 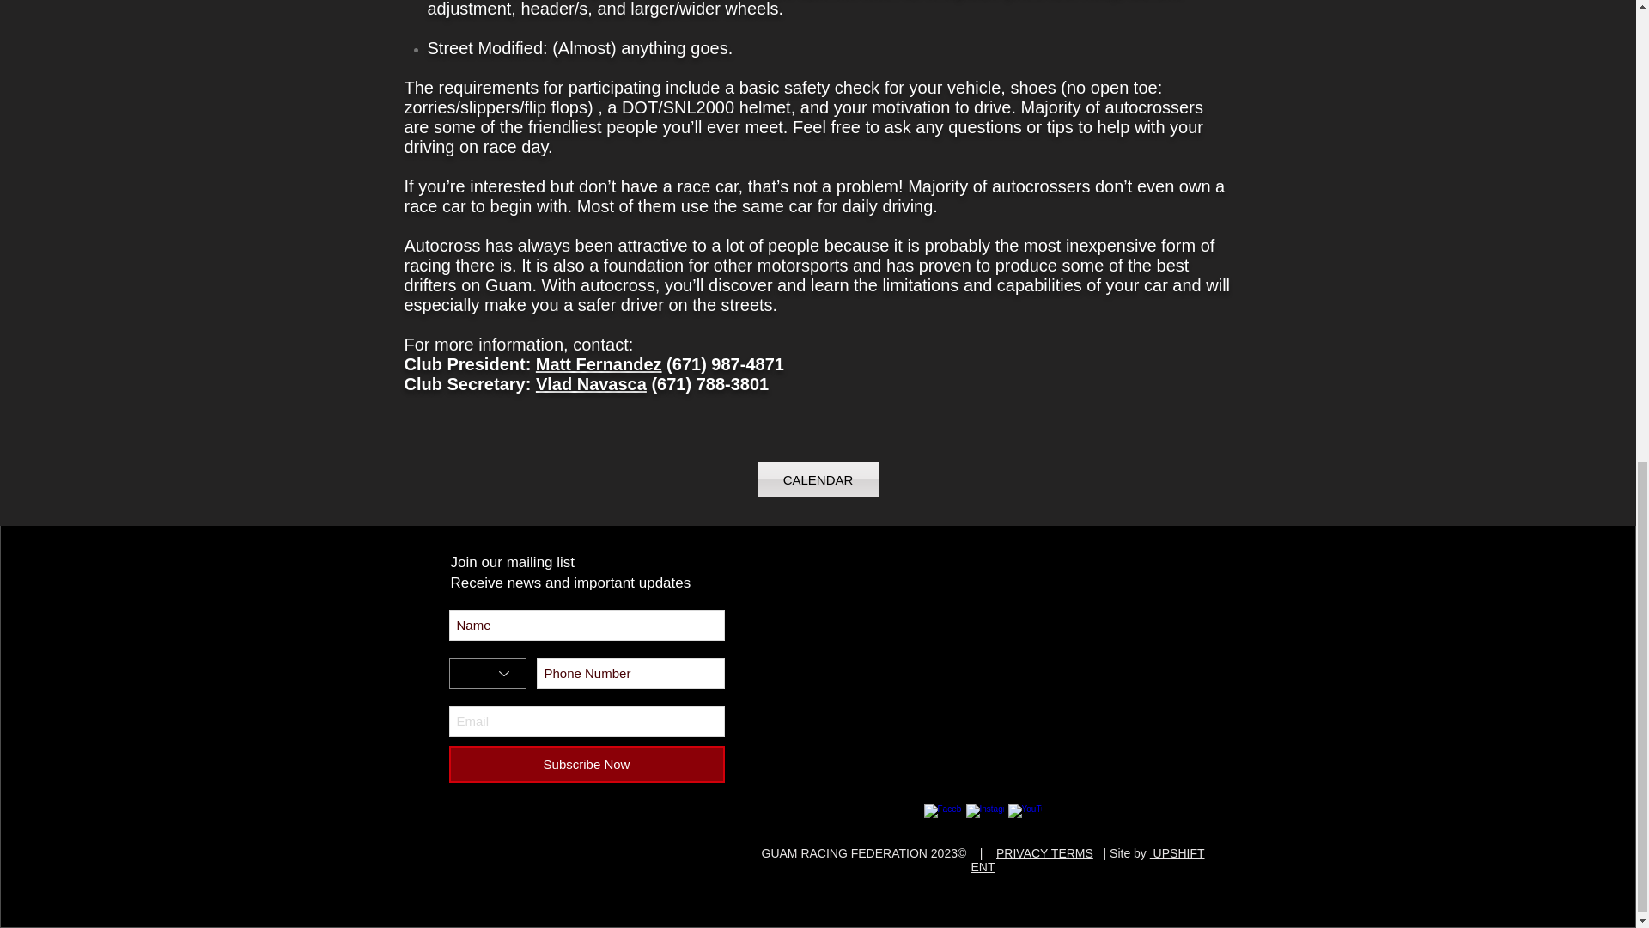 I want to click on CALENDAR, so click(x=818, y=479).